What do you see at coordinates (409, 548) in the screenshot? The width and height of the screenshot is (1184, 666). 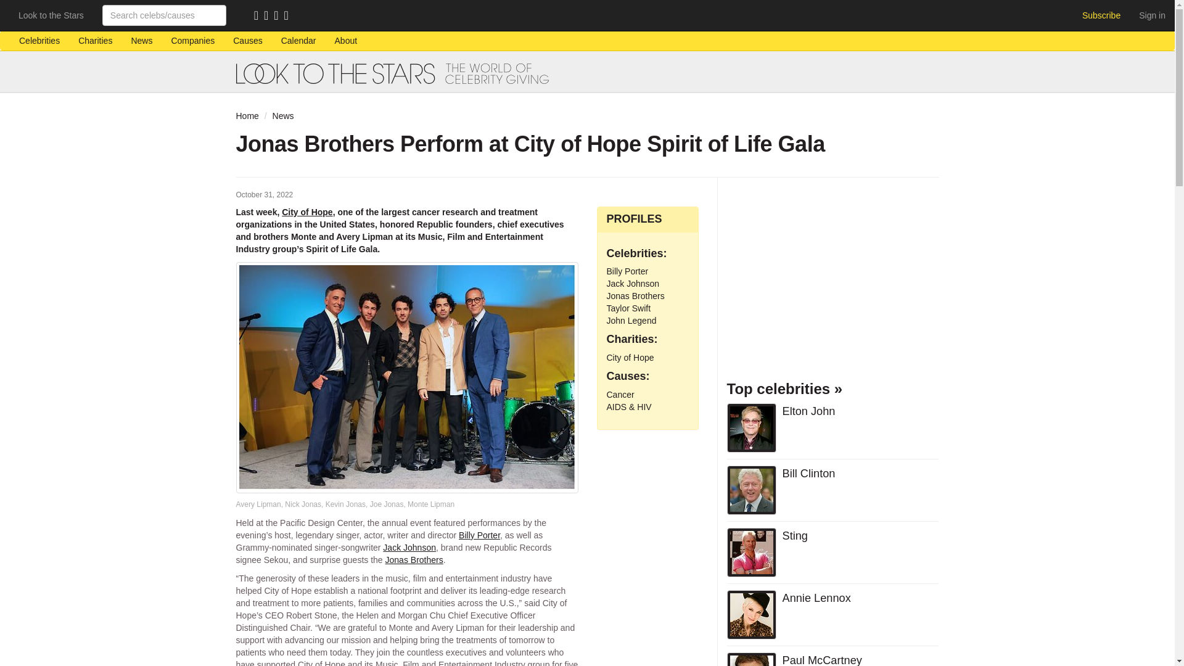 I see `Jack Johnson` at bounding box center [409, 548].